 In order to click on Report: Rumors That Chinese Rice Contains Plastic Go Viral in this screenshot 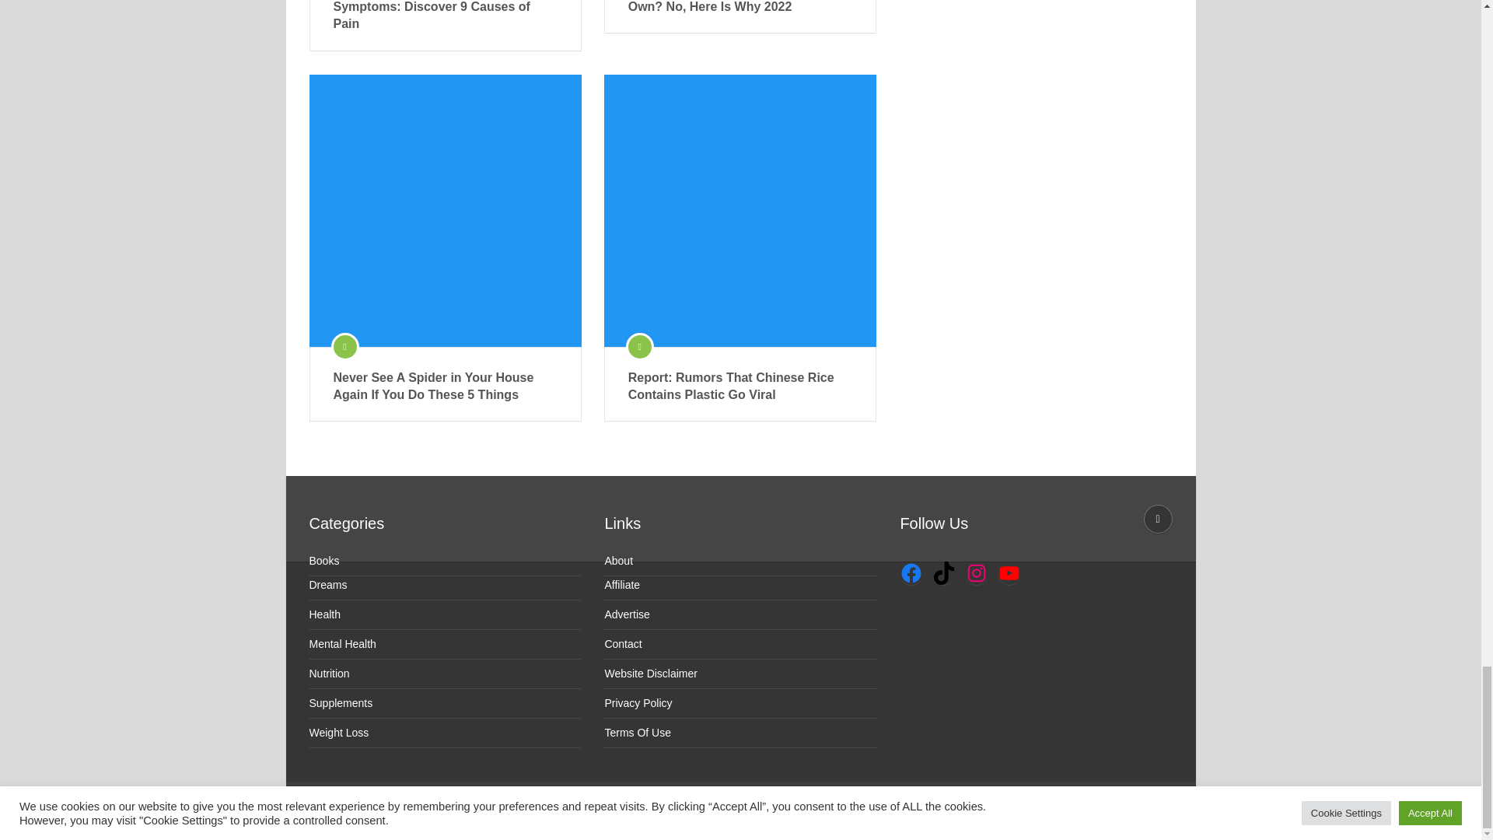, I will do `click(740, 387)`.